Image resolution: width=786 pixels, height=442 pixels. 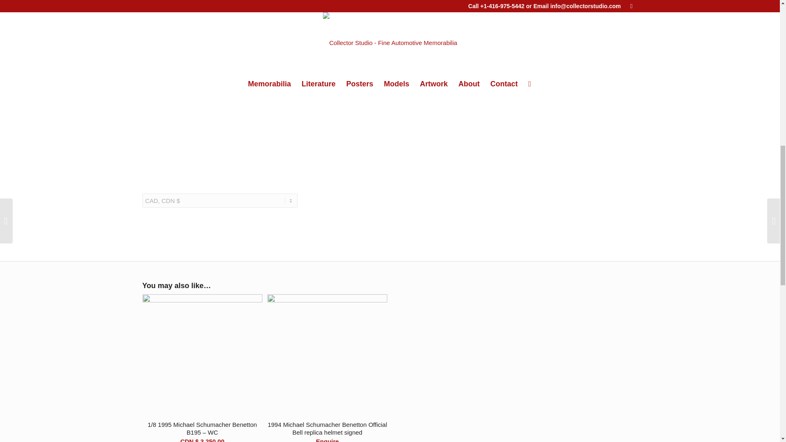 What do you see at coordinates (224, 39) in the screenshot?
I see `95schu` at bounding box center [224, 39].